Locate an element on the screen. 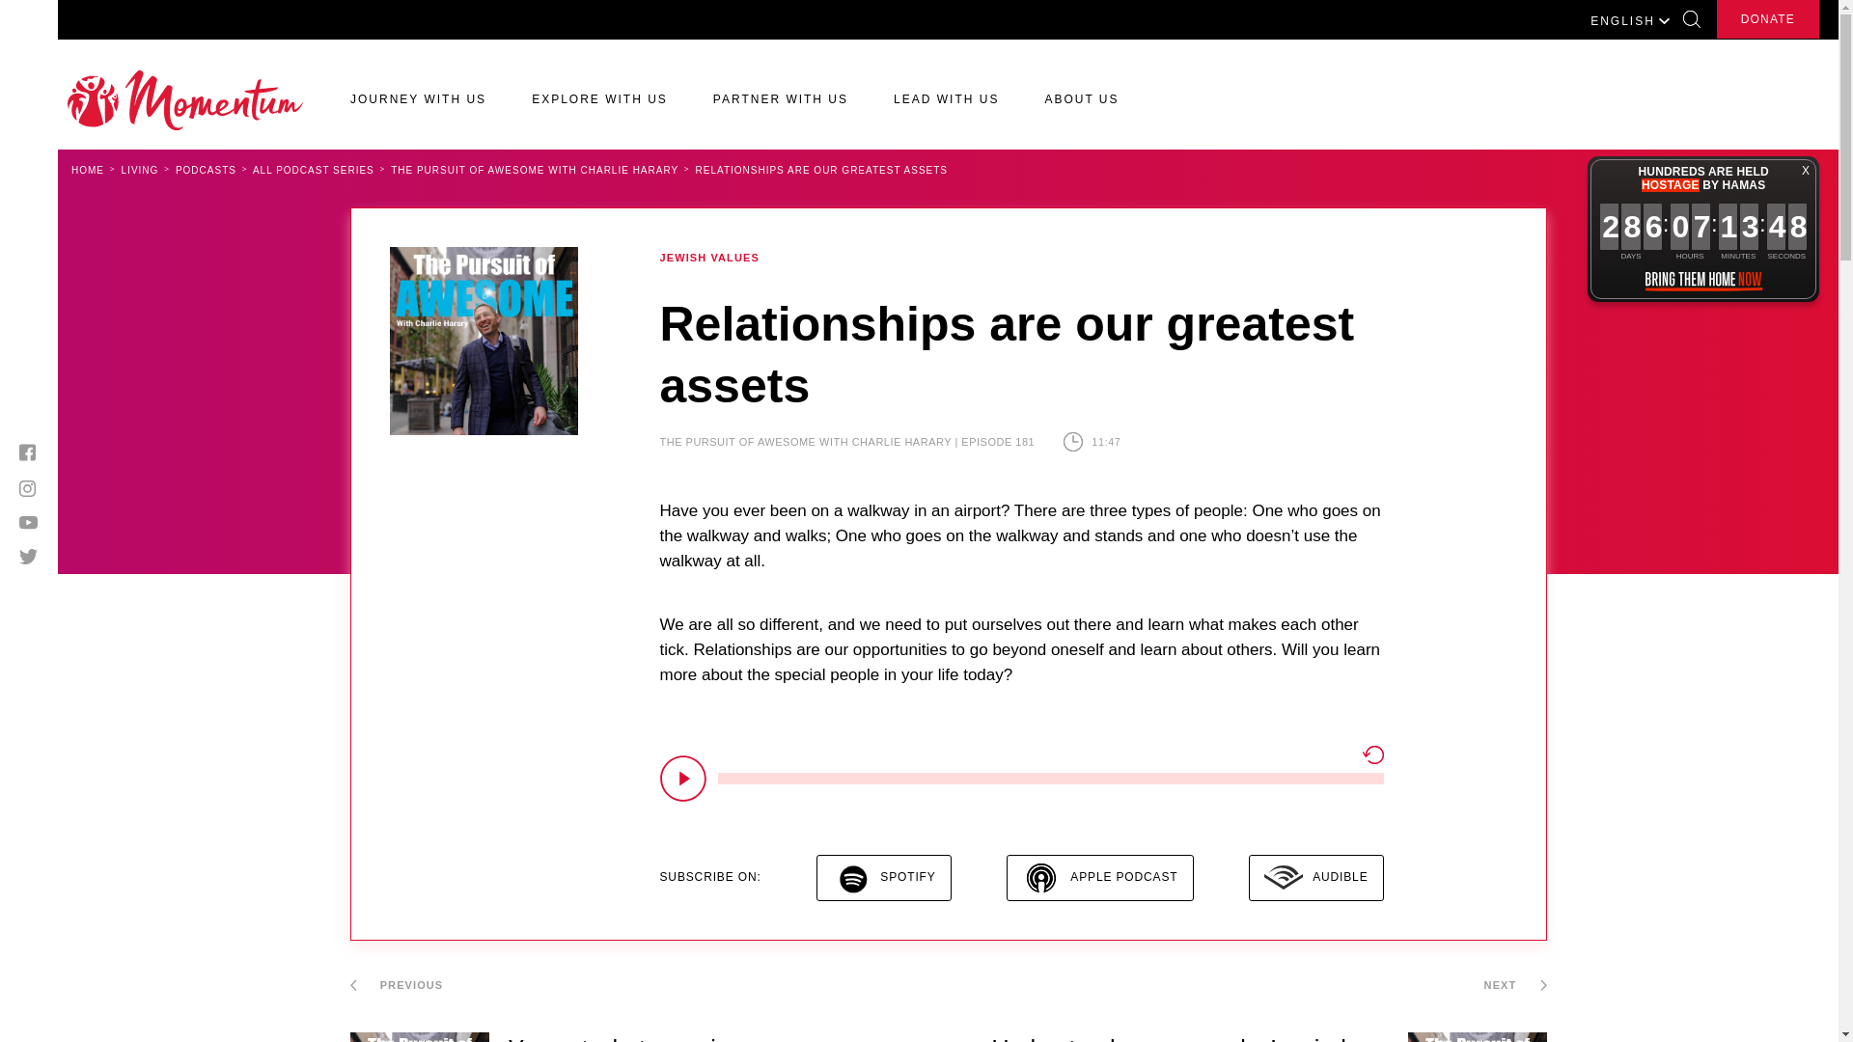 This screenshot has width=1853, height=1042. DONATE is located at coordinates (1768, 19).